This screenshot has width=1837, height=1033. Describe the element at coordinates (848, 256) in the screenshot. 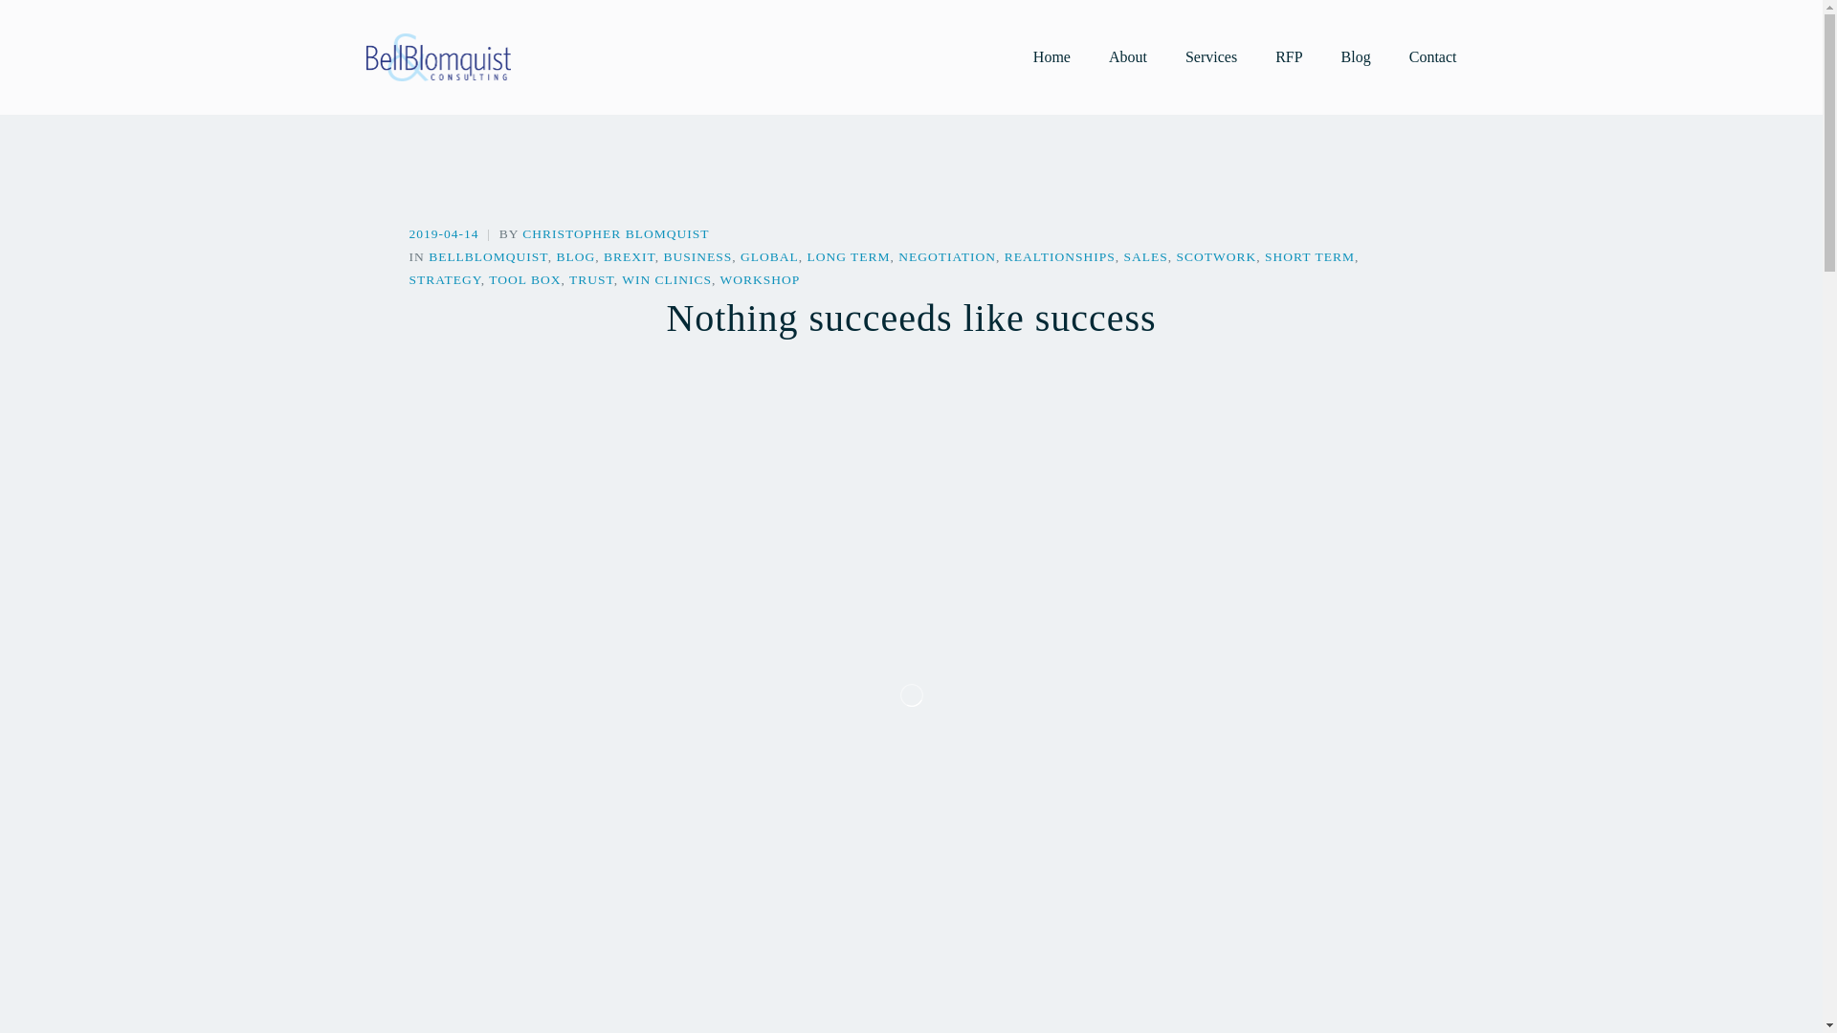

I see `LONG TERM` at that location.